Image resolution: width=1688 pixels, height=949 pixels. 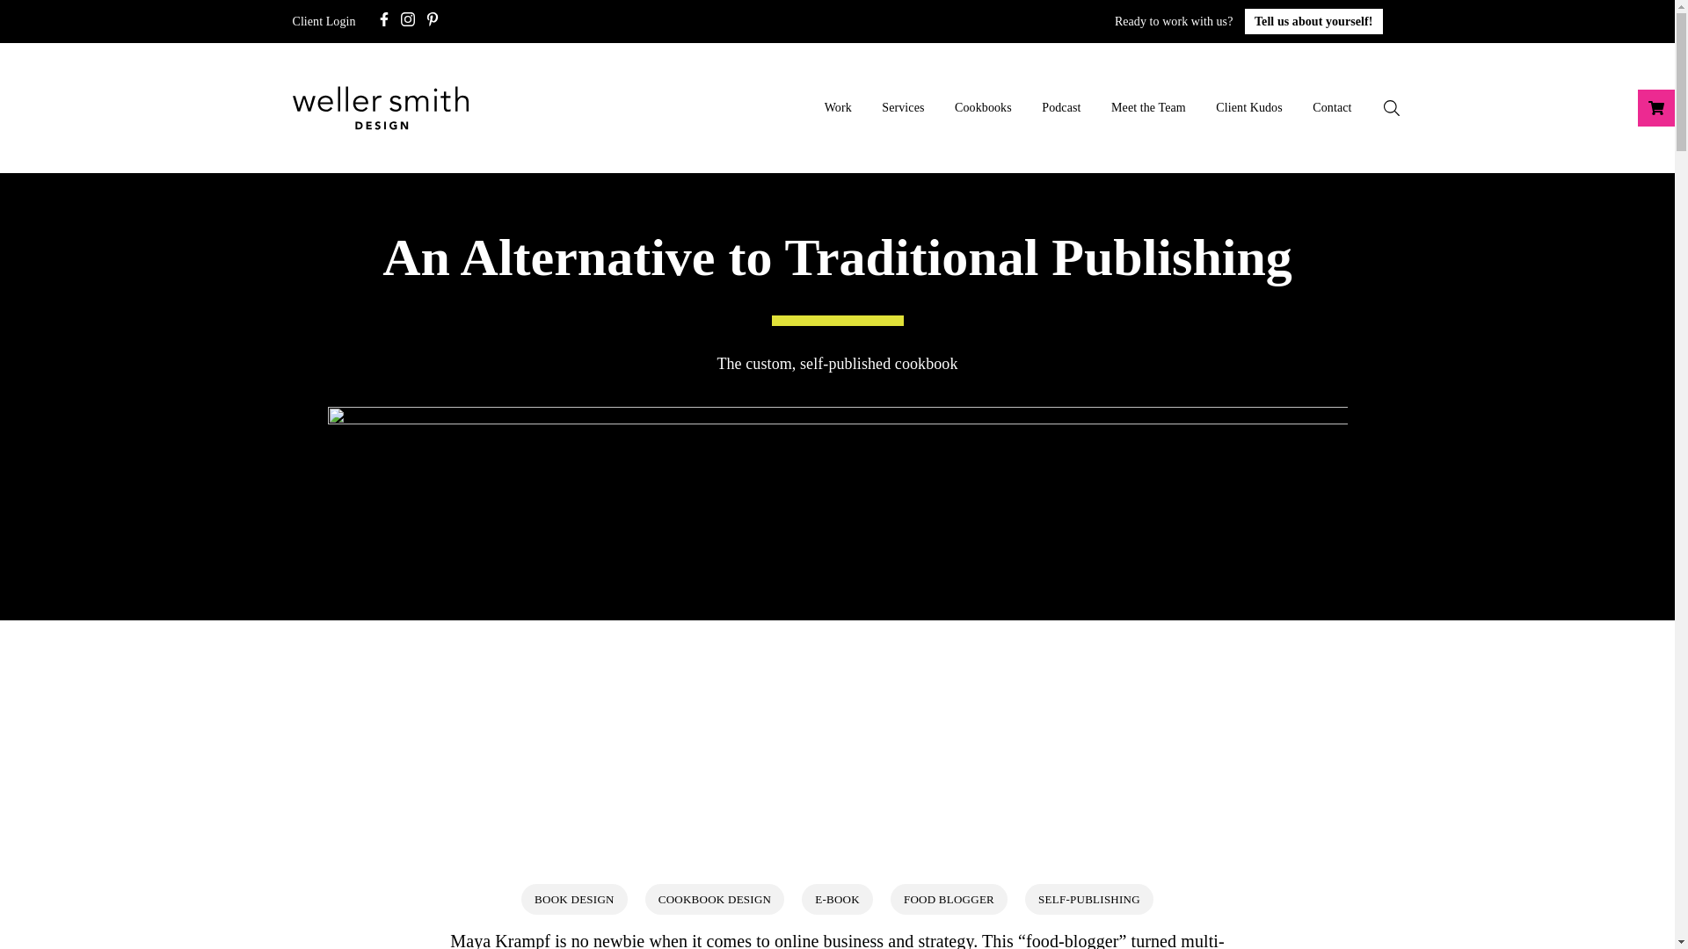 What do you see at coordinates (432, 19) in the screenshot?
I see `Pinterest` at bounding box center [432, 19].